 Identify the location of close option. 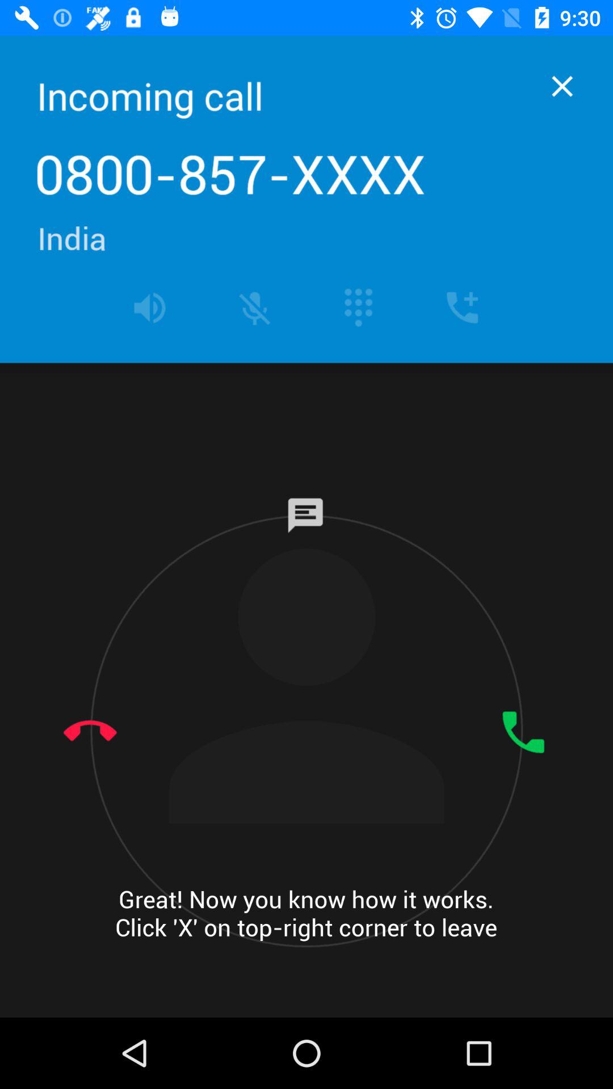
(562, 86).